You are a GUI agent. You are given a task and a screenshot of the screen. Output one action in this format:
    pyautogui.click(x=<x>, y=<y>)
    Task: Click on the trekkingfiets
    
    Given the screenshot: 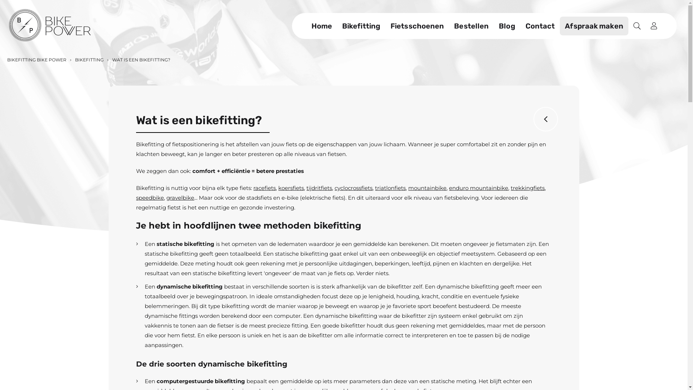 What is the action you would take?
    pyautogui.click(x=528, y=188)
    